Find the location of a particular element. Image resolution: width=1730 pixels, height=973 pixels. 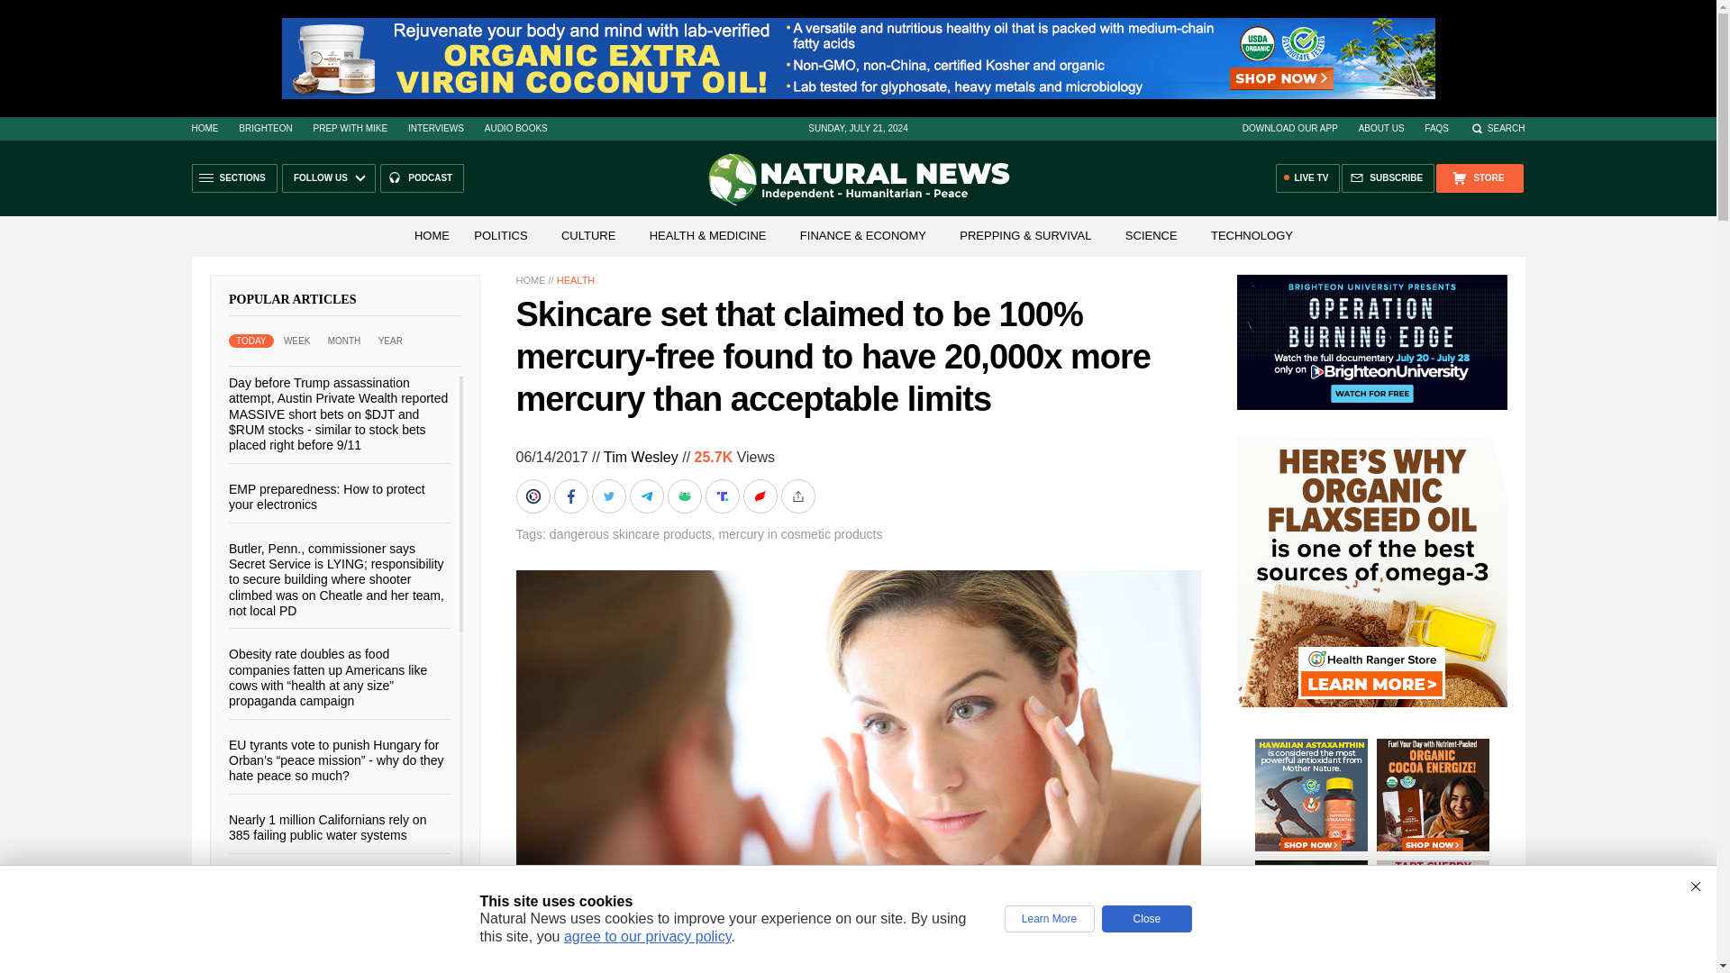

AUDIO BOOKS is located at coordinates (515, 128).